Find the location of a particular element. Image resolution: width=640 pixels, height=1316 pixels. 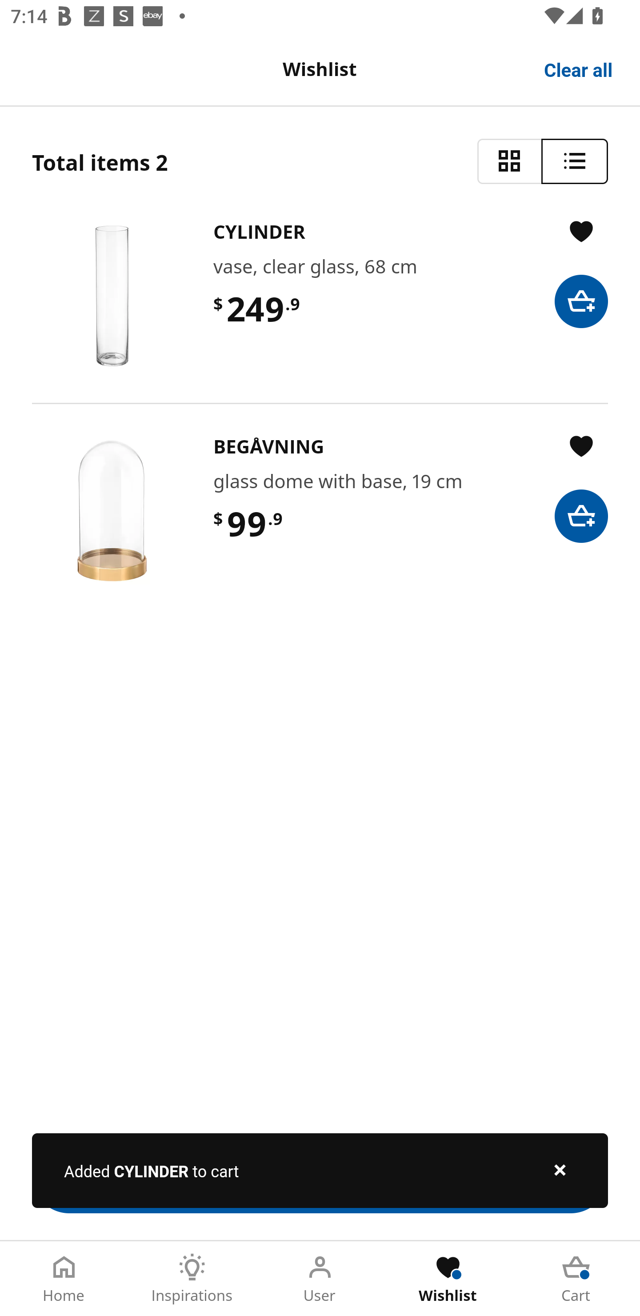

Clear all is located at coordinates (579, 68).